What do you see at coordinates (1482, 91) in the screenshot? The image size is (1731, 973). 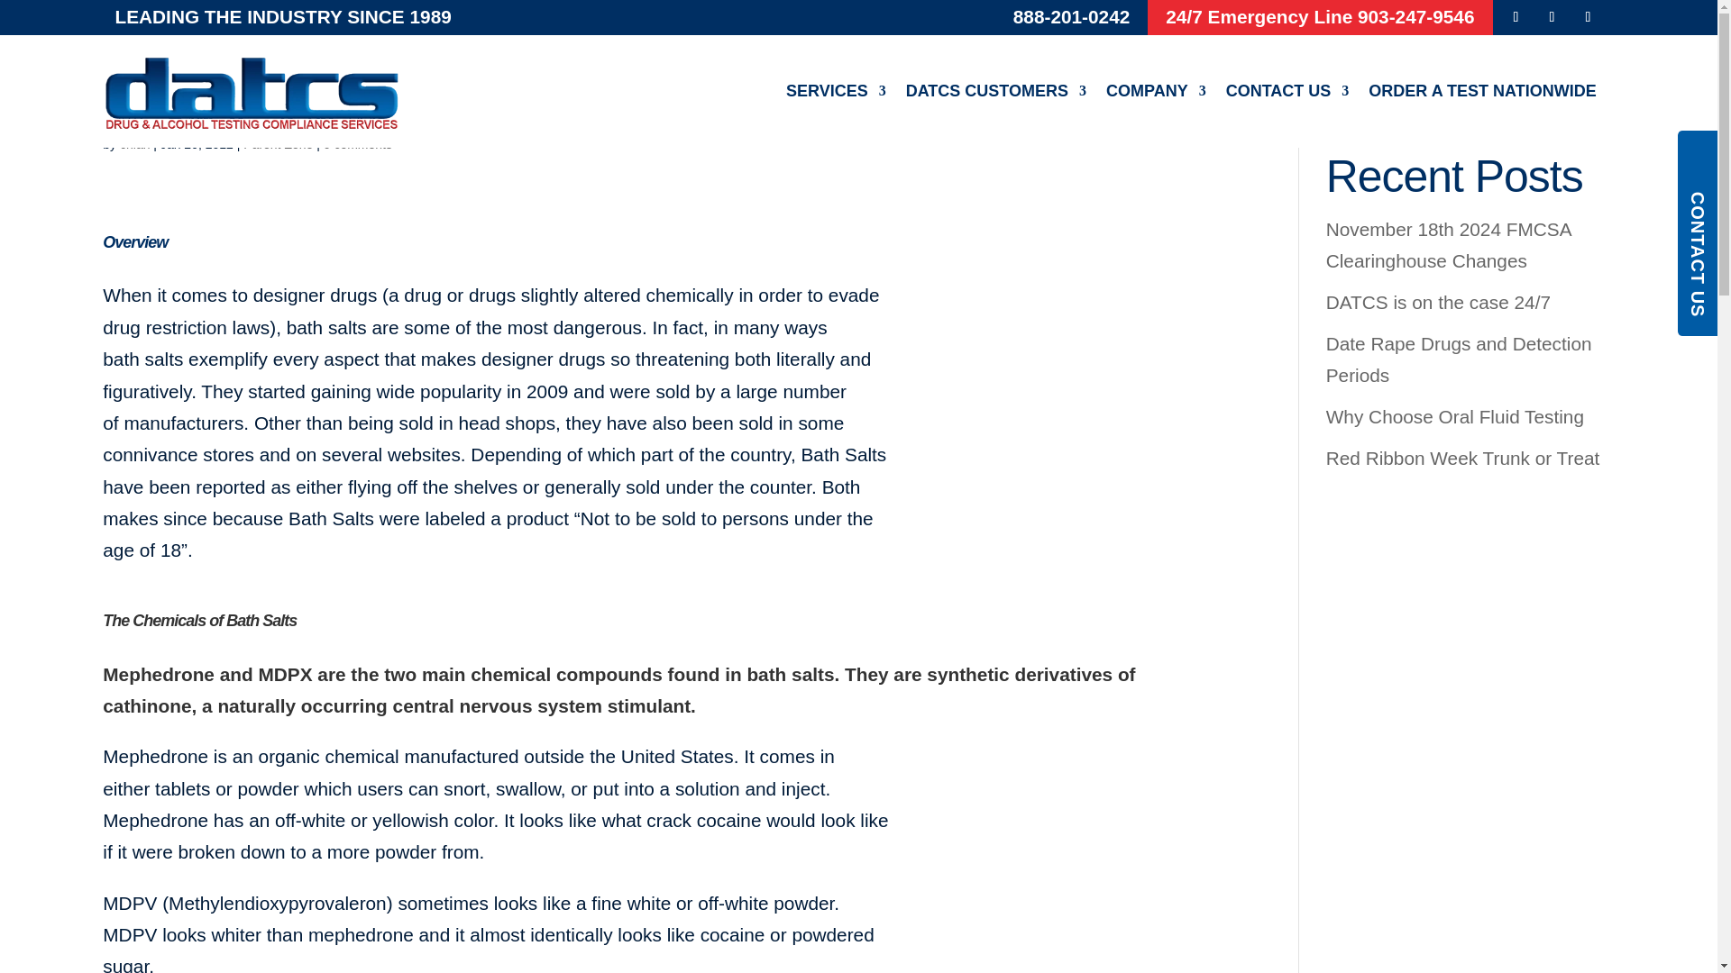 I see `ORDER A TEST NATIONWIDE` at bounding box center [1482, 91].